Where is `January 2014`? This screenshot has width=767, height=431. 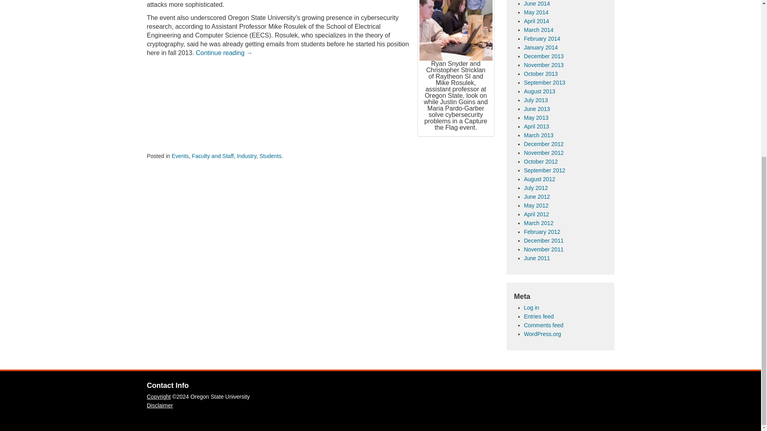 January 2014 is located at coordinates (541, 47).